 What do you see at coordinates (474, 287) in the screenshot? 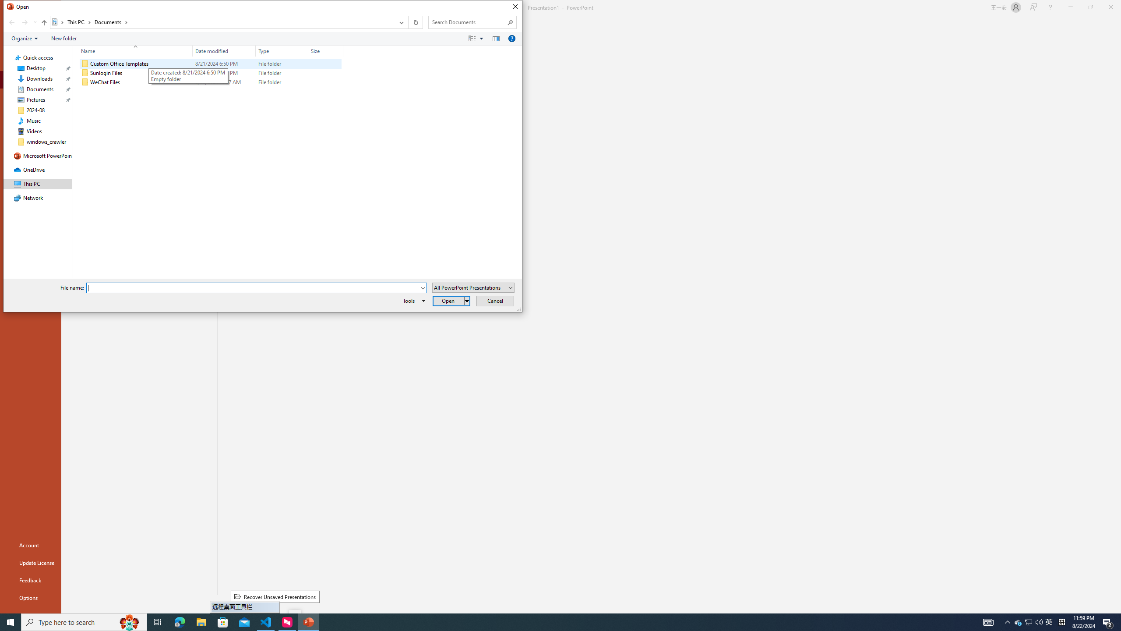
I see `Files of type:` at bounding box center [474, 287].